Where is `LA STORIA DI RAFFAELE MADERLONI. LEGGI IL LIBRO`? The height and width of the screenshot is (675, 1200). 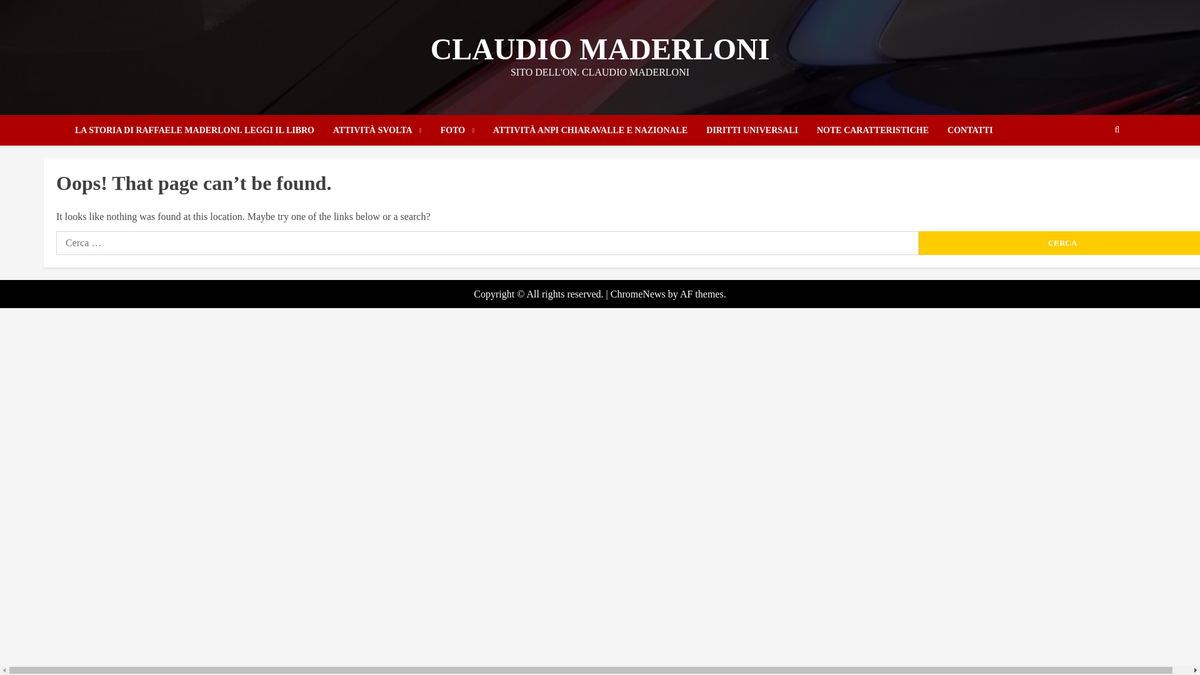 LA STORIA DI RAFFAELE MADERLONI. LEGGI IL LIBRO is located at coordinates (204, 130).